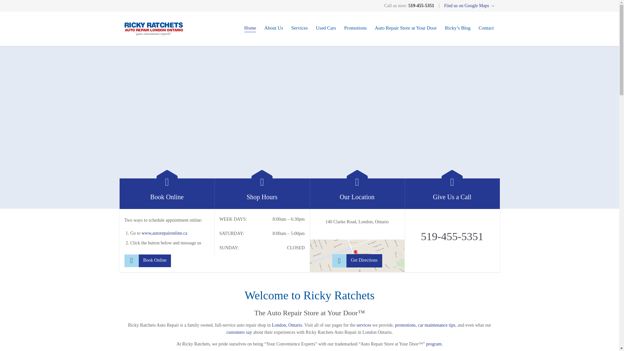 The width and height of the screenshot is (624, 351). Describe the element at coordinates (406, 29) in the screenshot. I see `Auto Repair Store at Your Door` at that location.